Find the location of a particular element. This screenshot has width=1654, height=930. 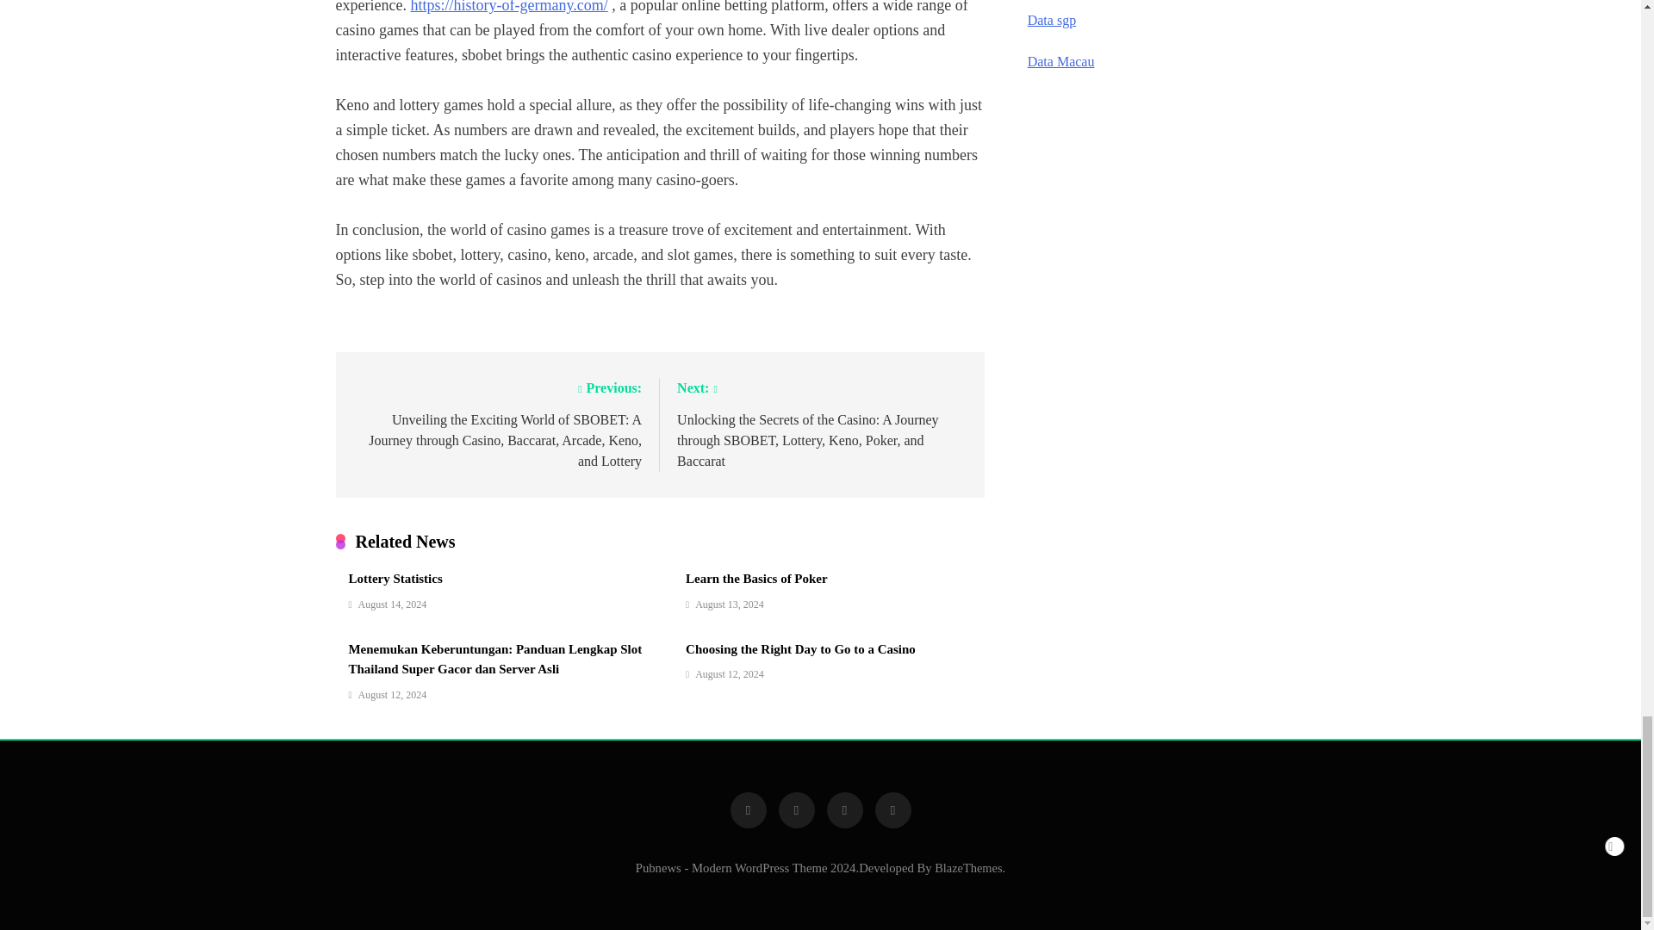

Lottery Statistics is located at coordinates (395, 579).